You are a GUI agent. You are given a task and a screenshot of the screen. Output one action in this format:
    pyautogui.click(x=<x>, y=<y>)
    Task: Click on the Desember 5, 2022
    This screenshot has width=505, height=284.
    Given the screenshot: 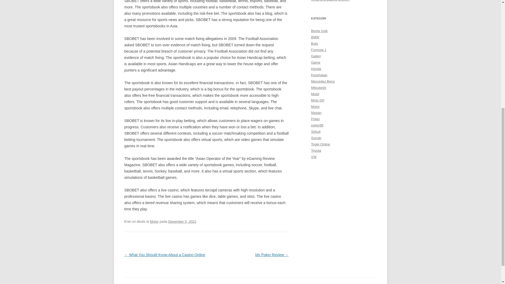 What is the action you would take?
    pyautogui.click(x=182, y=221)
    